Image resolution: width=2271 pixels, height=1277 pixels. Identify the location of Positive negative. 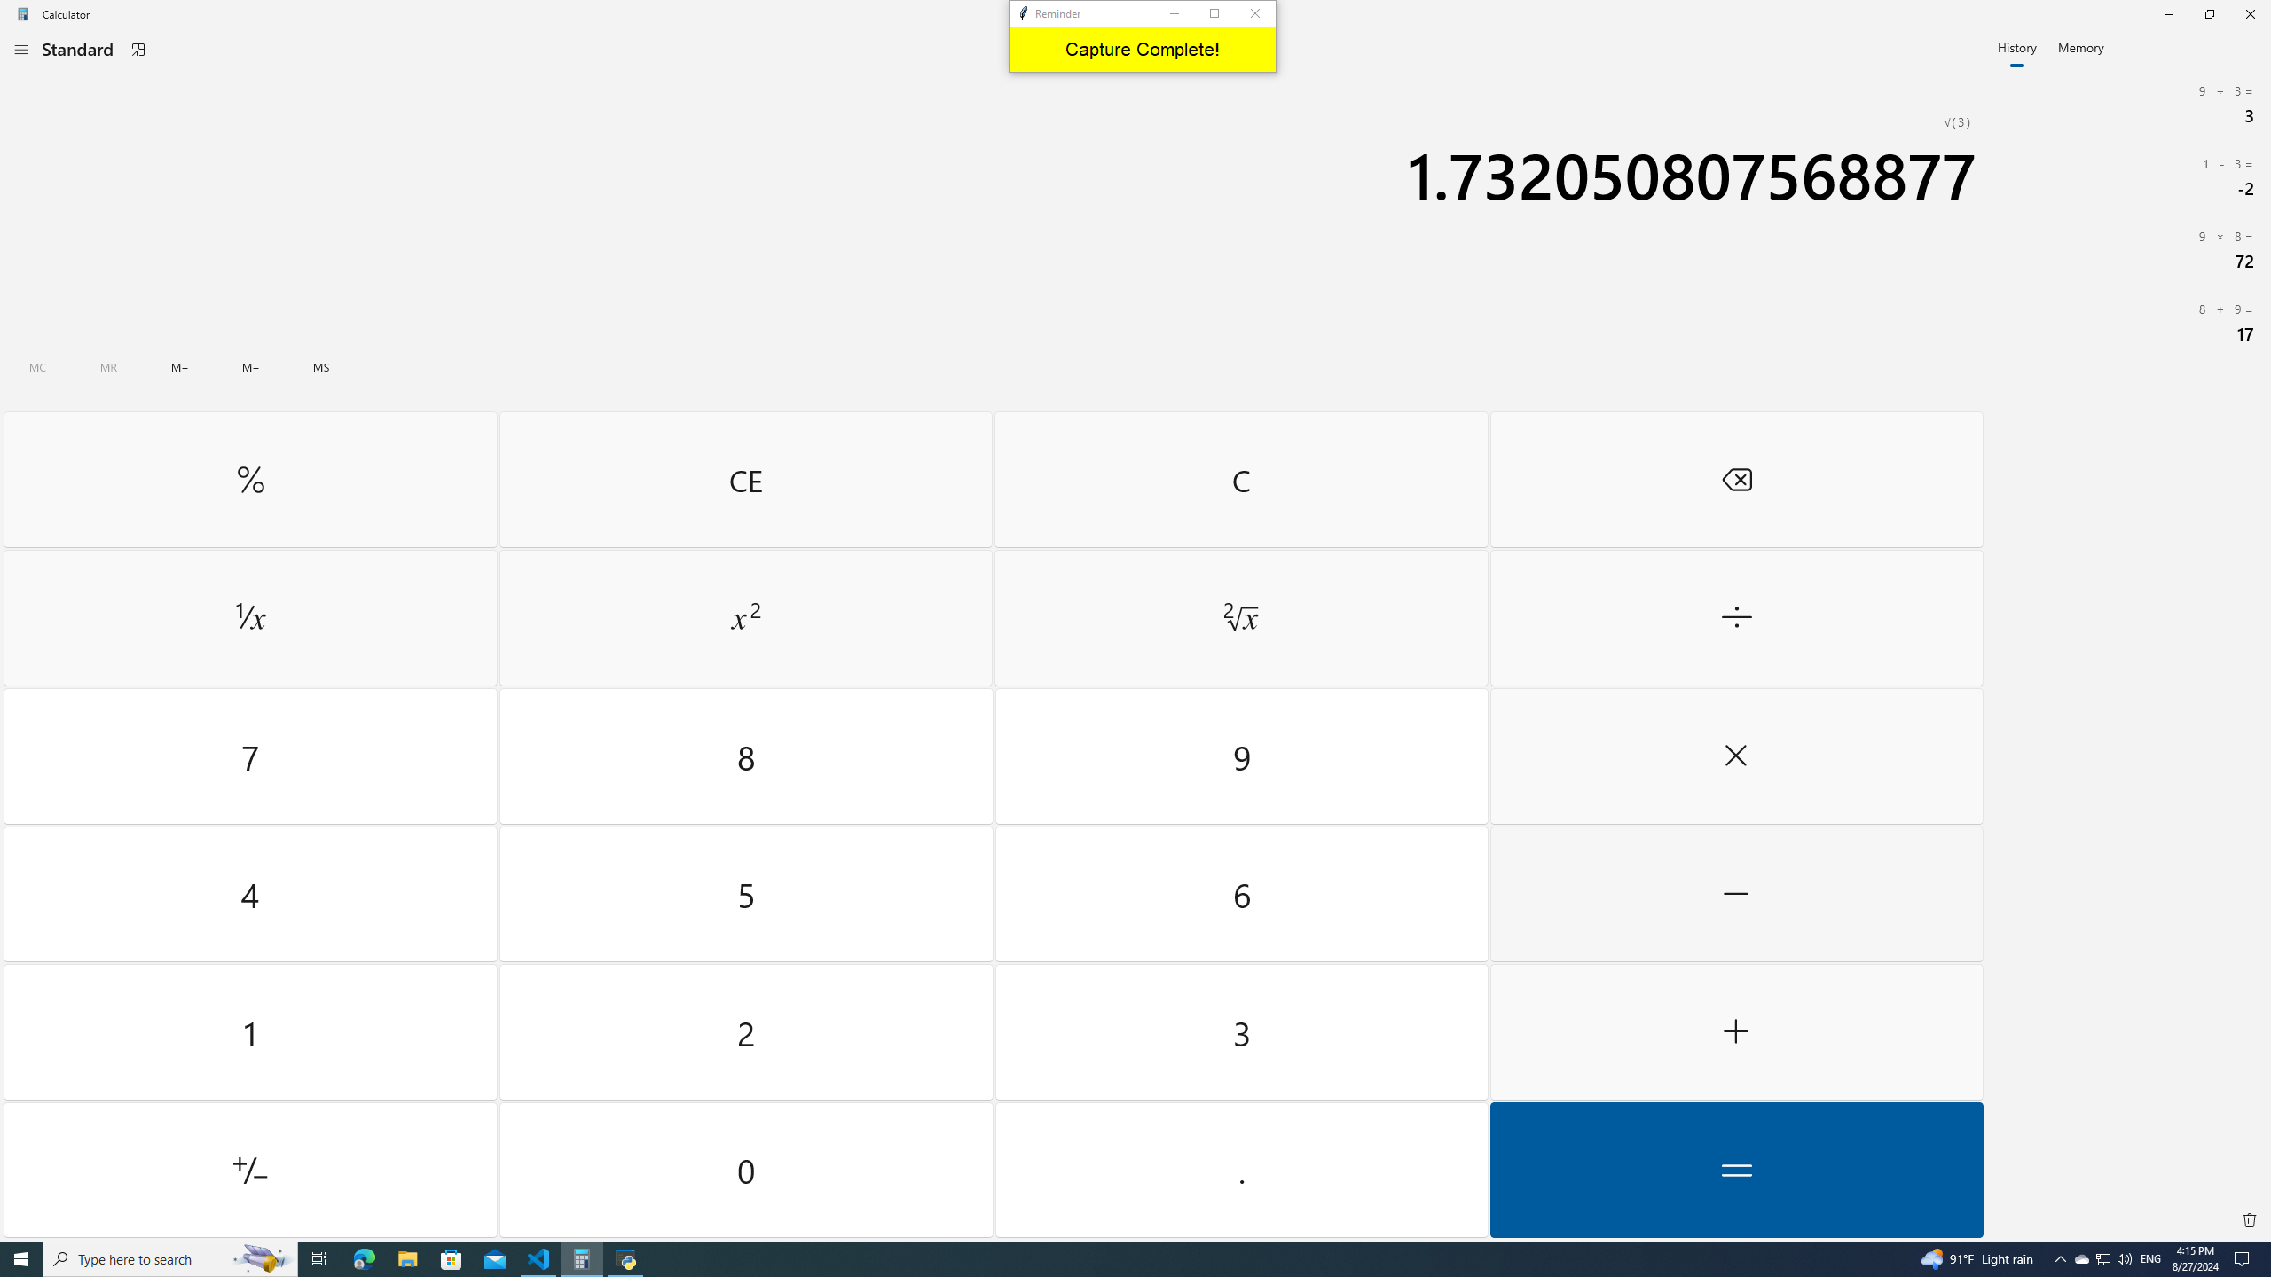
(250, 1169).